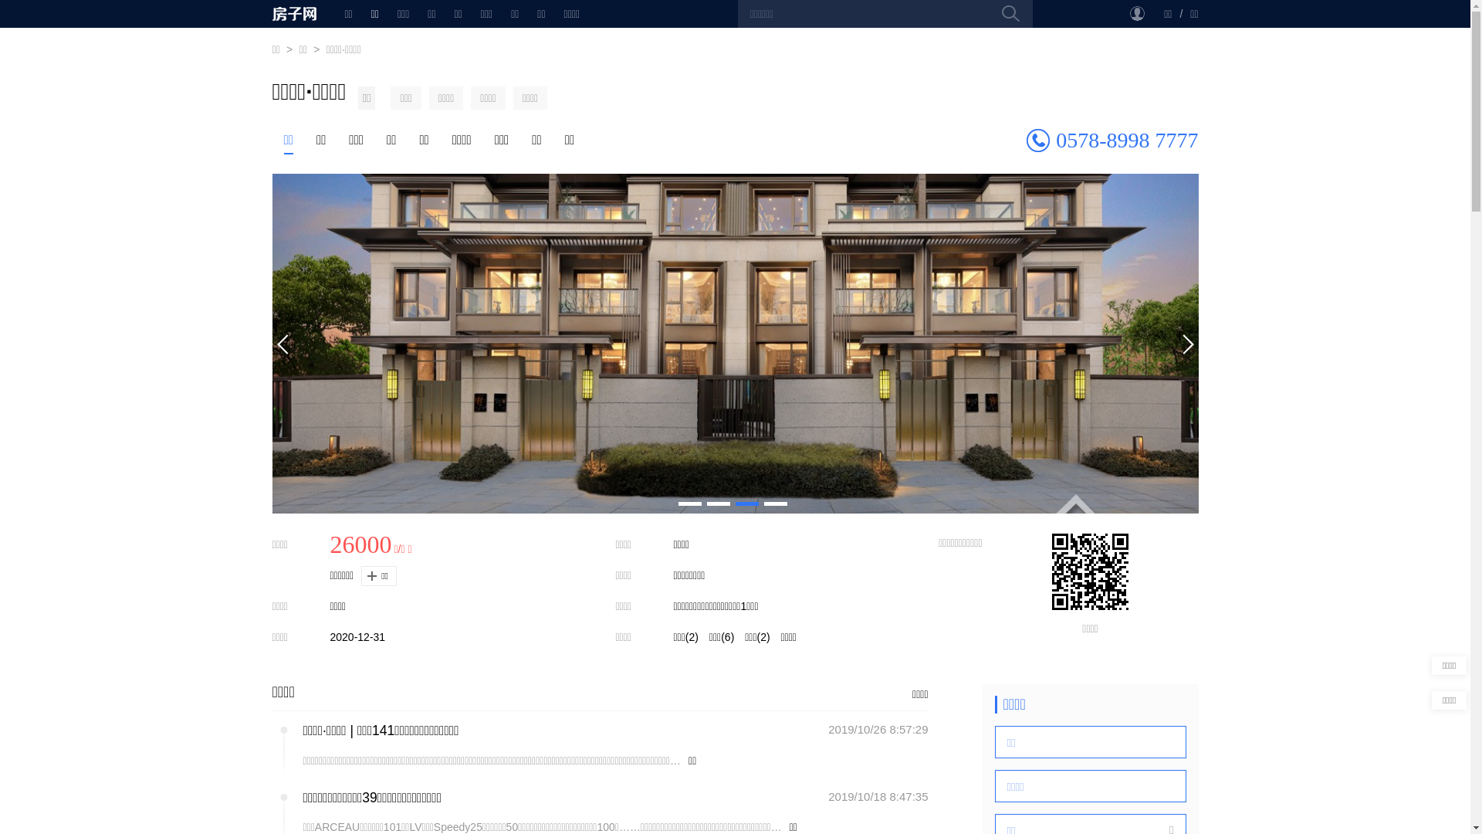 This screenshot has height=834, width=1482. Describe the element at coordinates (283, 344) in the screenshot. I see `Prev` at that location.